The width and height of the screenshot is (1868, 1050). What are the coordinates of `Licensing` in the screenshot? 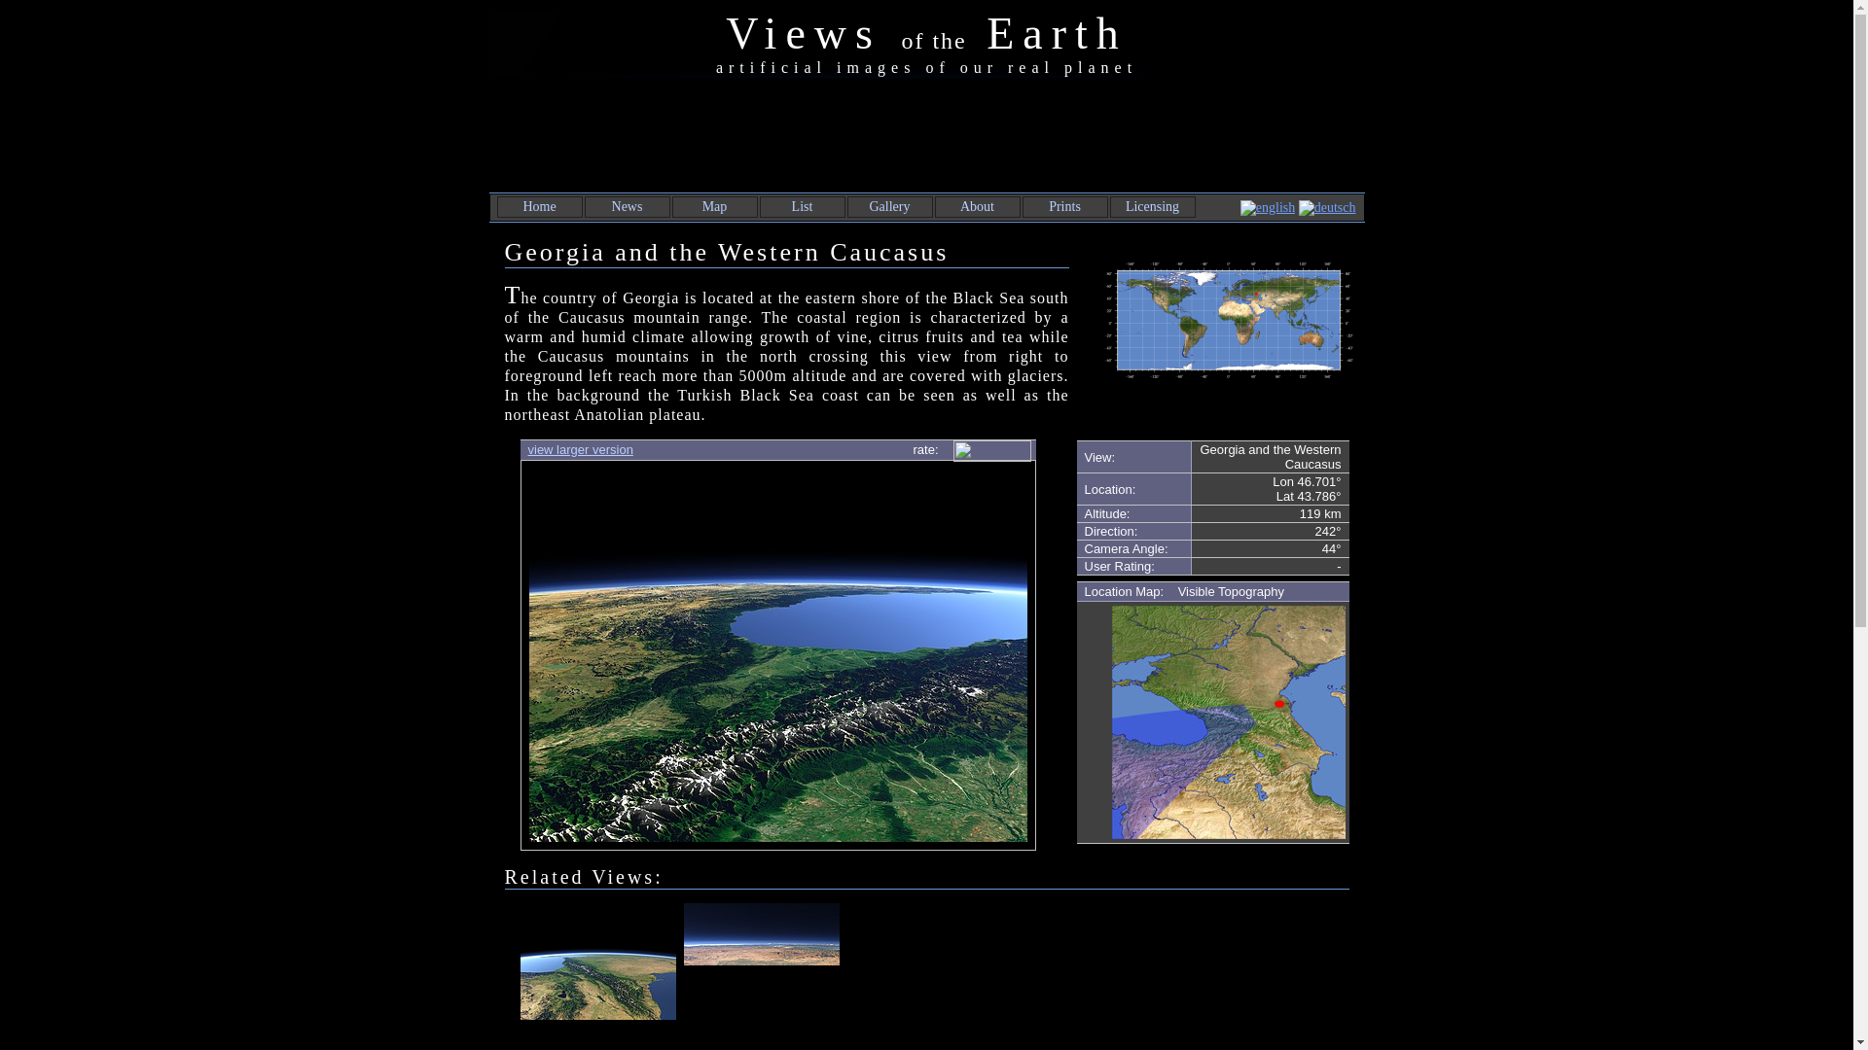 It's located at (1152, 206).